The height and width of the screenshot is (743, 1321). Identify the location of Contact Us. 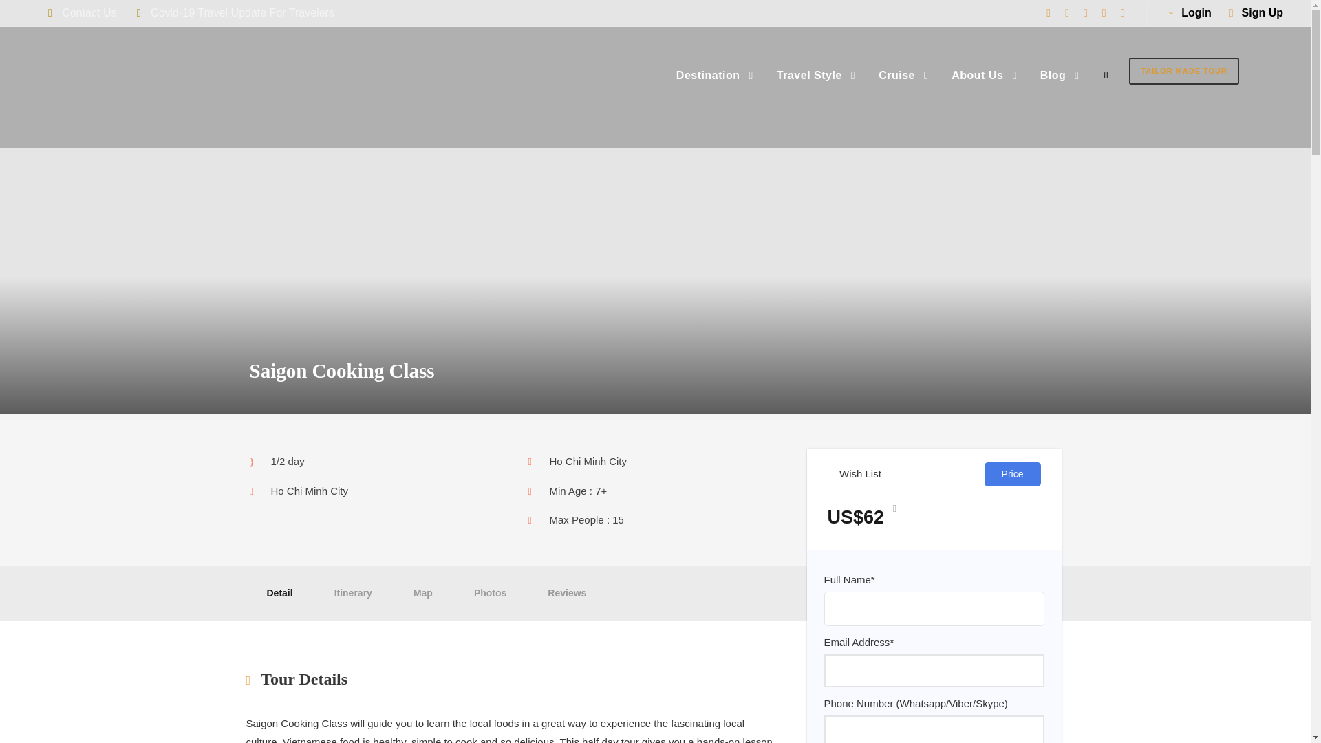
(89, 12).